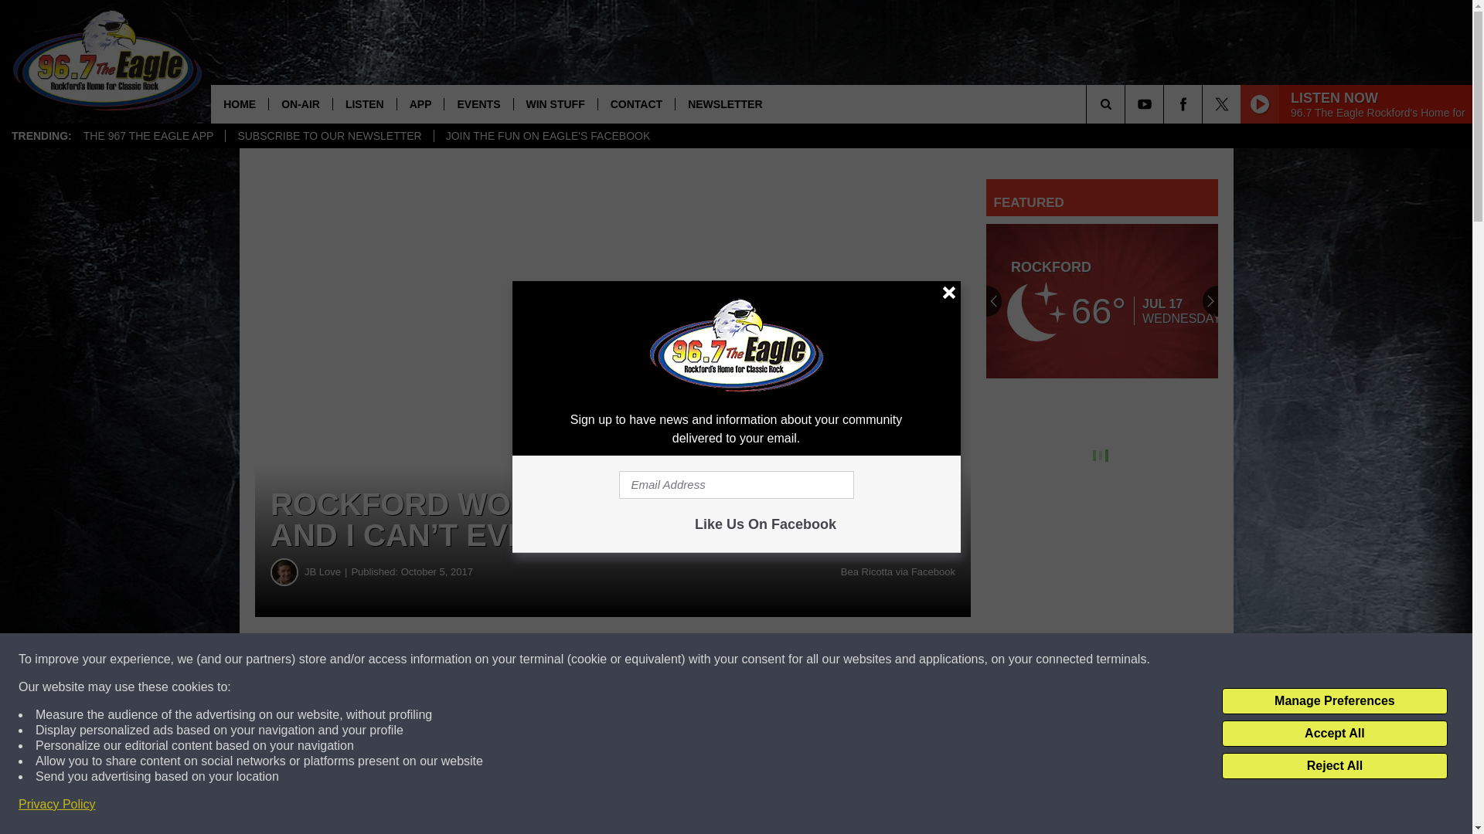  Describe the element at coordinates (420, 103) in the screenshot. I see `APP` at that location.